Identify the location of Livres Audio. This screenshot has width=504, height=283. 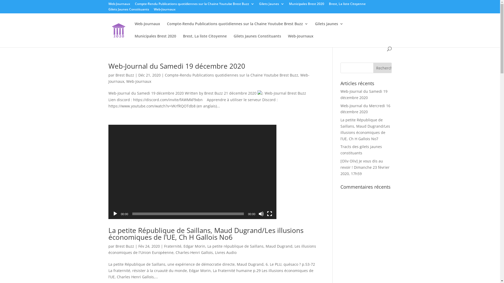
(225, 253).